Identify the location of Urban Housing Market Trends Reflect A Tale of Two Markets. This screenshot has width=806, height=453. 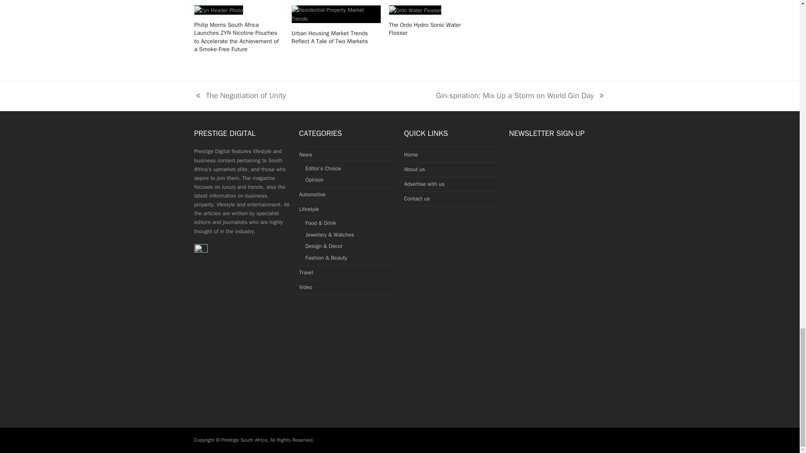
(330, 37).